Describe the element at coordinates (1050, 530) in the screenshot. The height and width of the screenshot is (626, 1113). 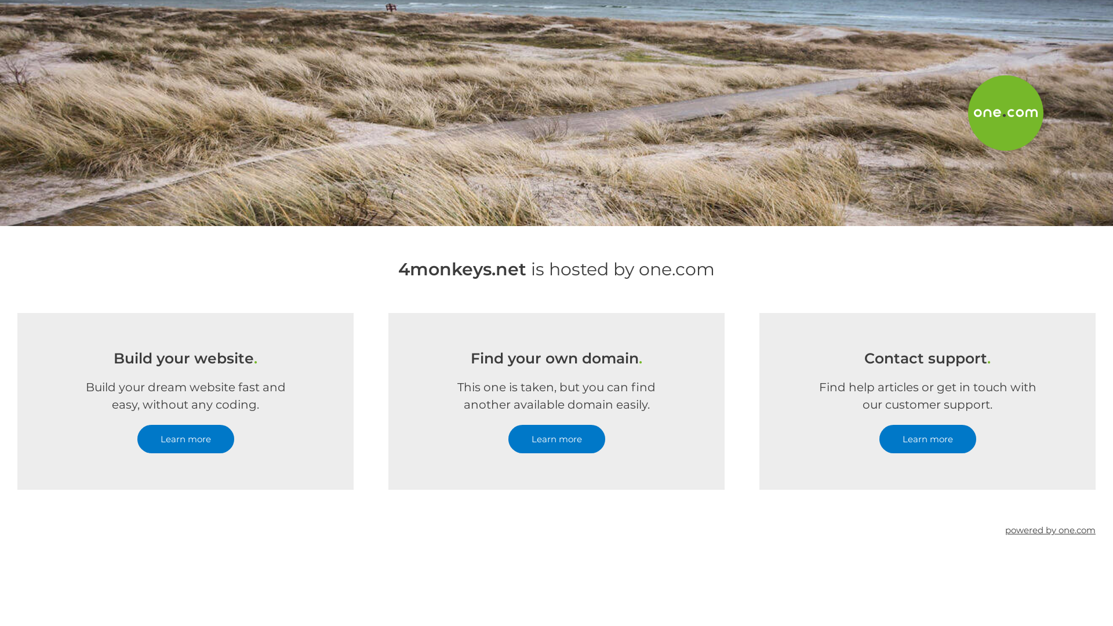
I see `powered by one.com` at that location.